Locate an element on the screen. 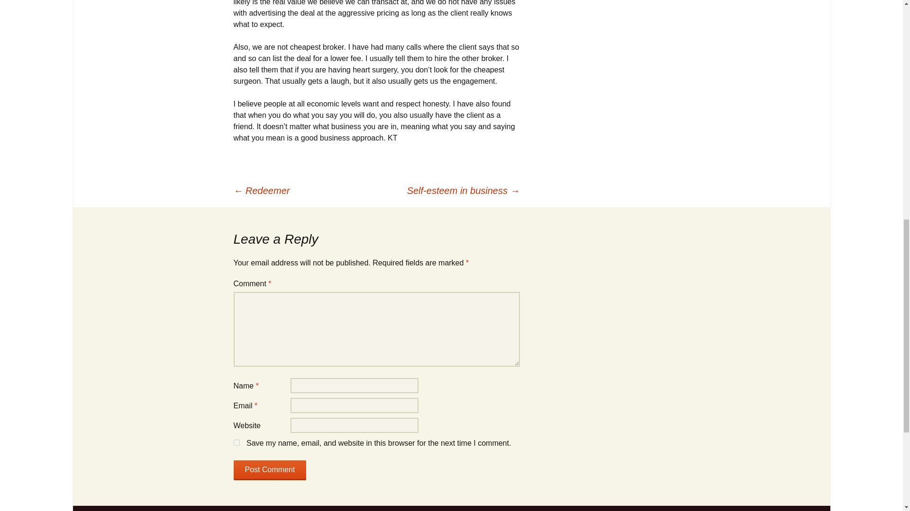  Post Comment is located at coordinates (269, 470).